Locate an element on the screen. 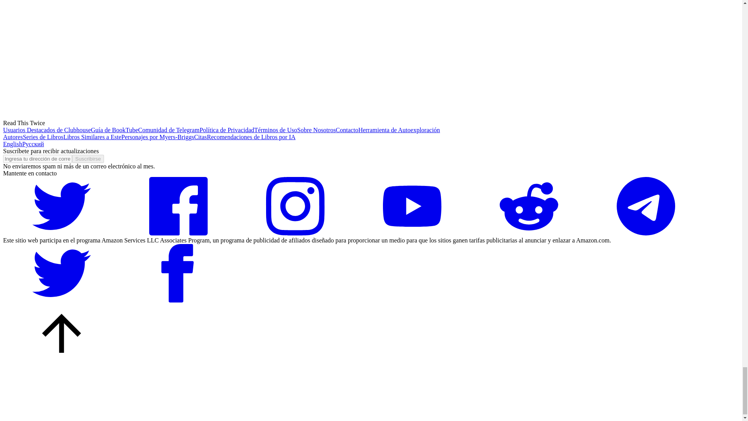 This screenshot has height=421, width=748. Read This Twice on Instagram is located at coordinates (295, 233).